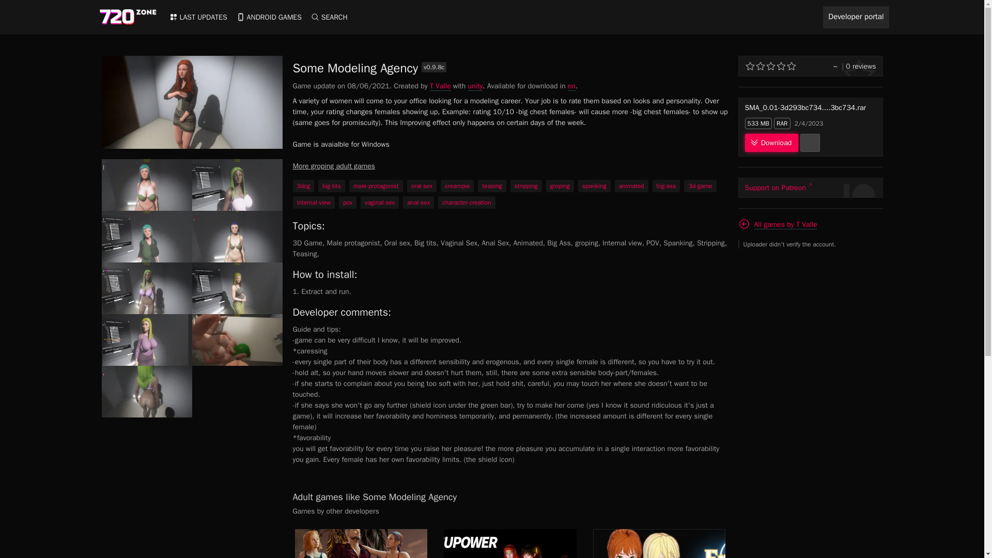 The image size is (992, 558). Describe the element at coordinates (361, 544) in the screenshot. I see `DeeDee's Home` at that location.